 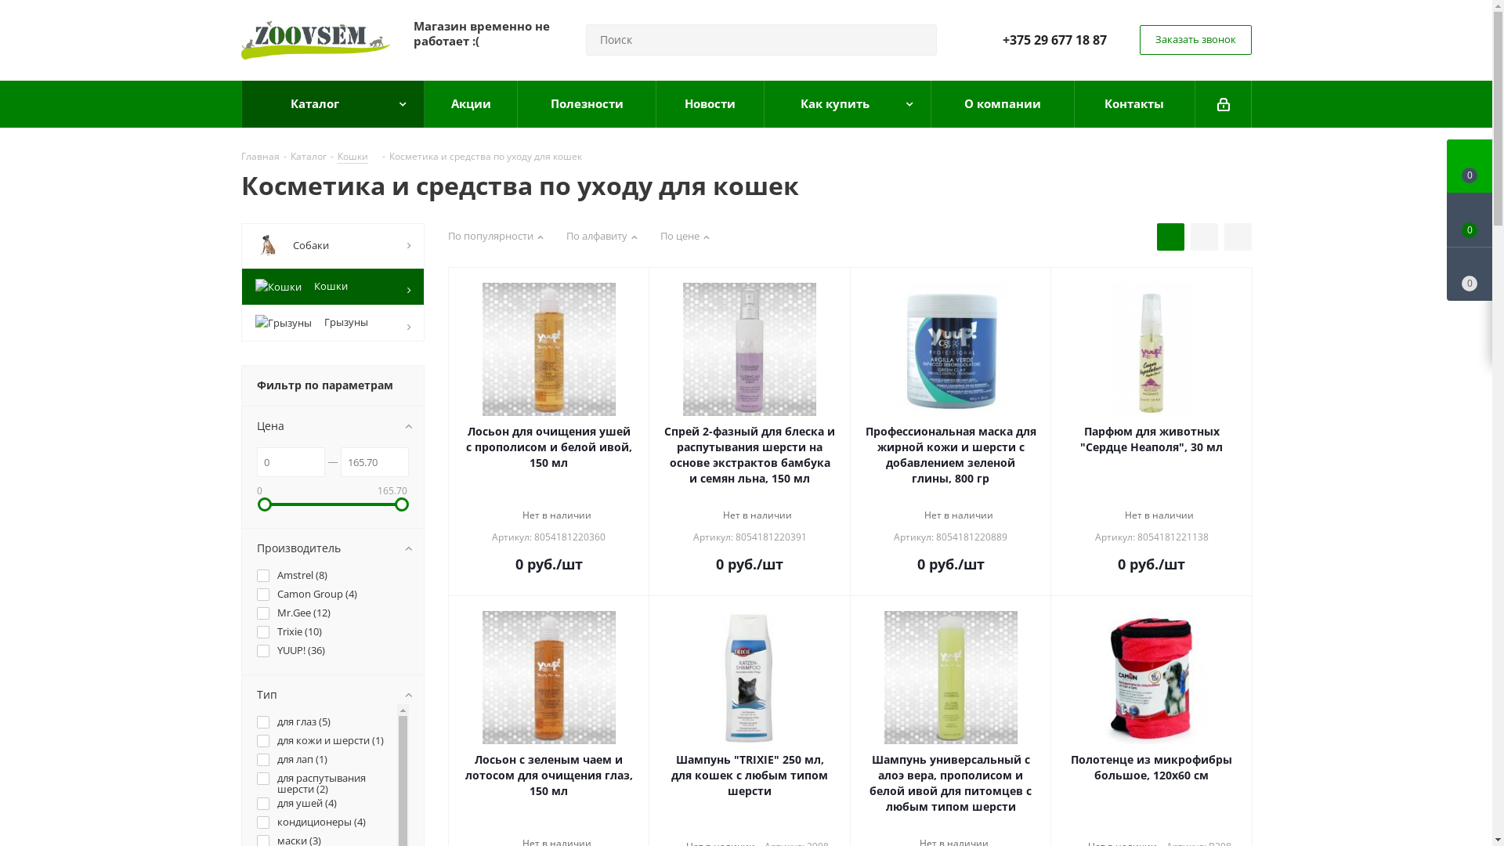 I want to click on 3, so click(x=750, y=497).